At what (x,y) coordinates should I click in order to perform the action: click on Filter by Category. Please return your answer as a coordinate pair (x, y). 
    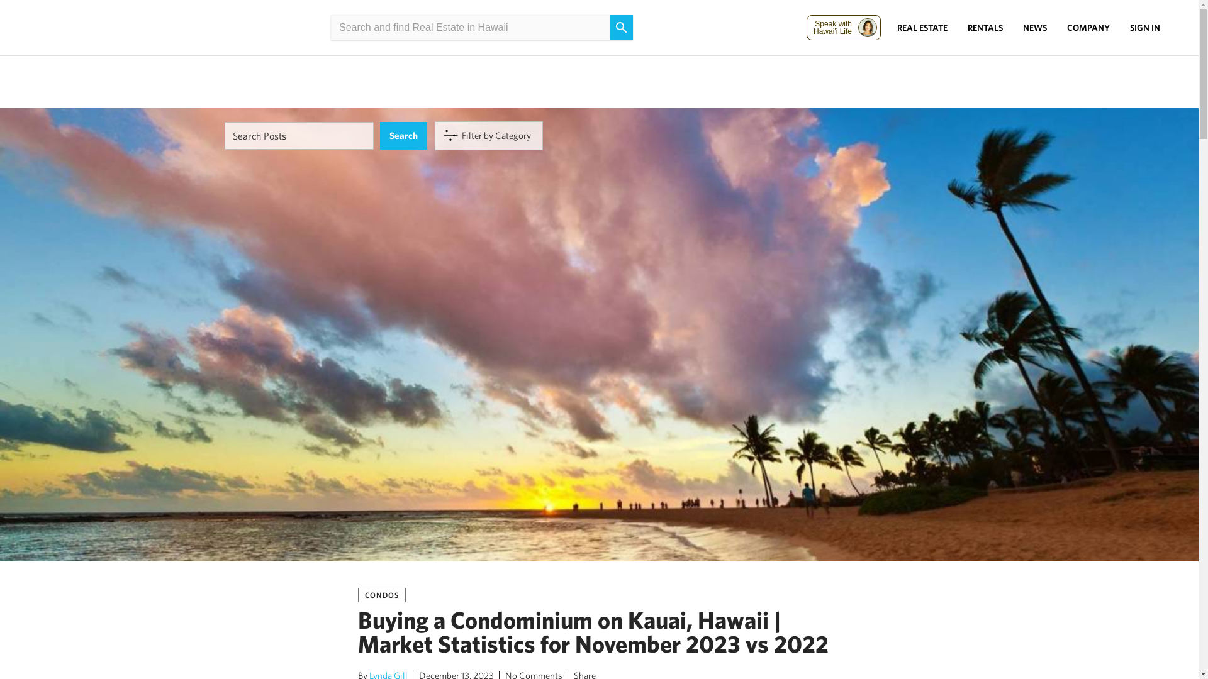
    Looking at the image, I should click on (488, 136).